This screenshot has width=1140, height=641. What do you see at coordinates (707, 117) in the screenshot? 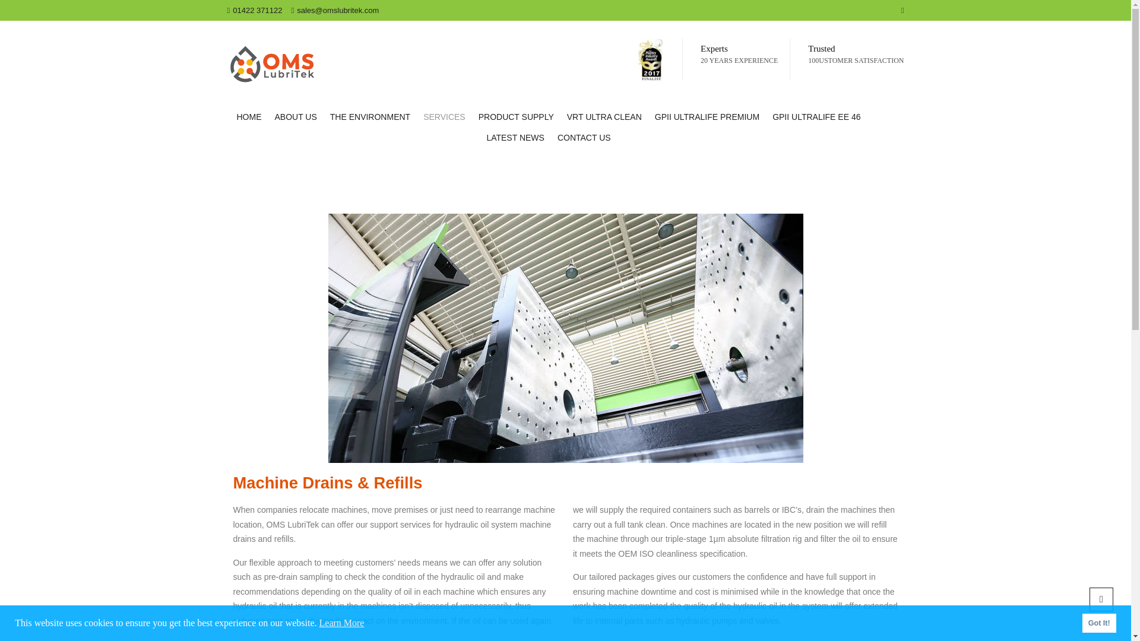
I see `GPII ULTRALIFE PREMIUM` at bounding box center [707, 117].